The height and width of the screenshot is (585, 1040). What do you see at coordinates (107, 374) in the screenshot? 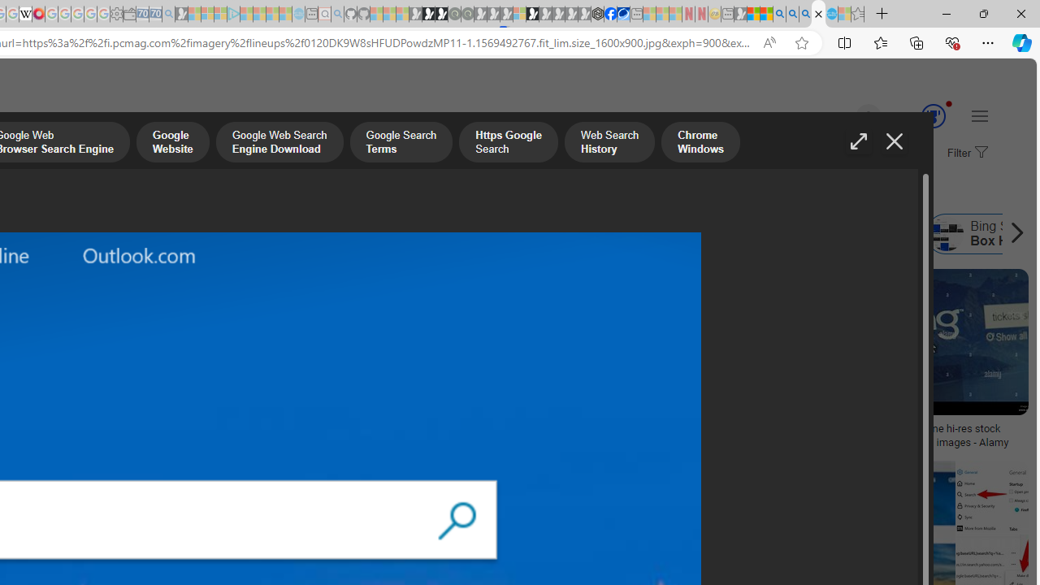
I see `Bing Hoodies` at bounding box center [107, 374].